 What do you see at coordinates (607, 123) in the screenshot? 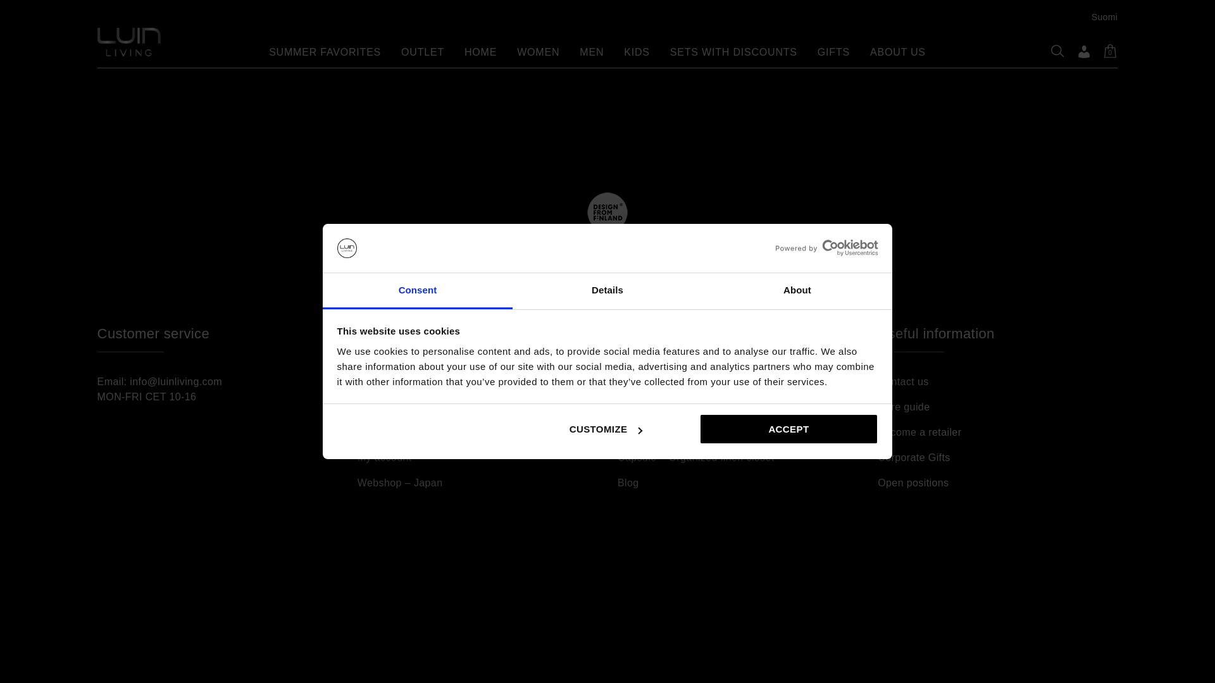
I see `Details` at bounding box center [607, 123].